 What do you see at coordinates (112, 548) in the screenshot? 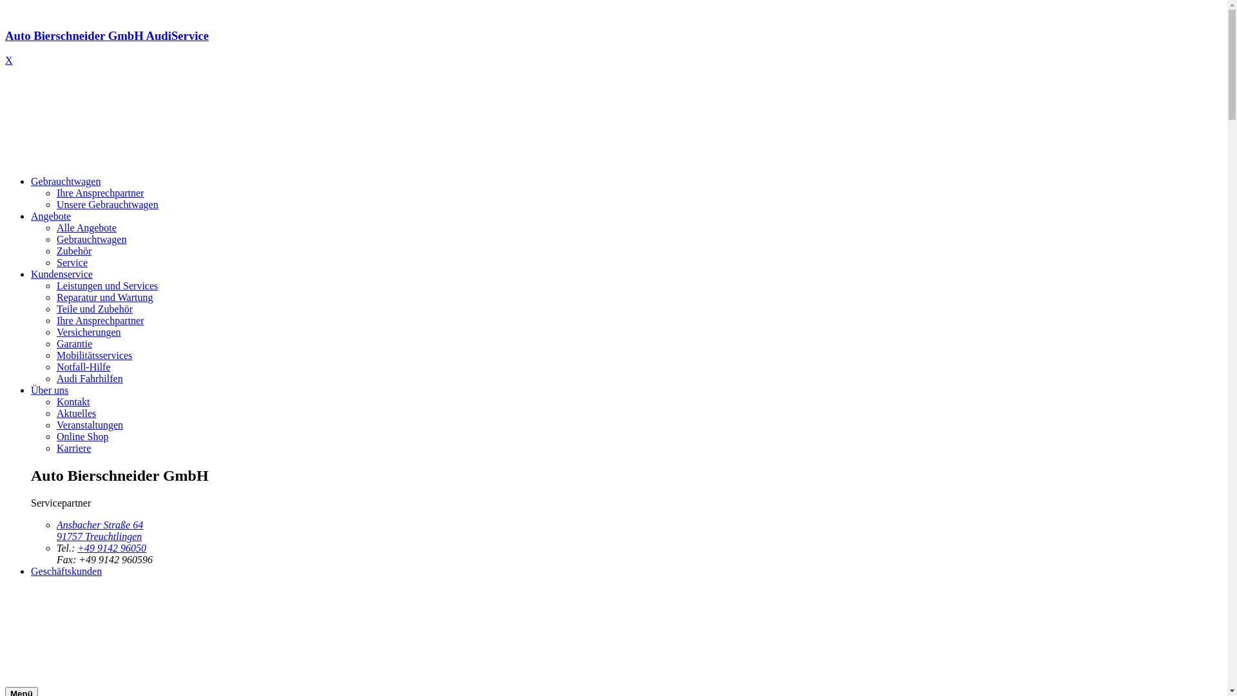
I see `+49 9142 96050` at bounding box center [112, 548].